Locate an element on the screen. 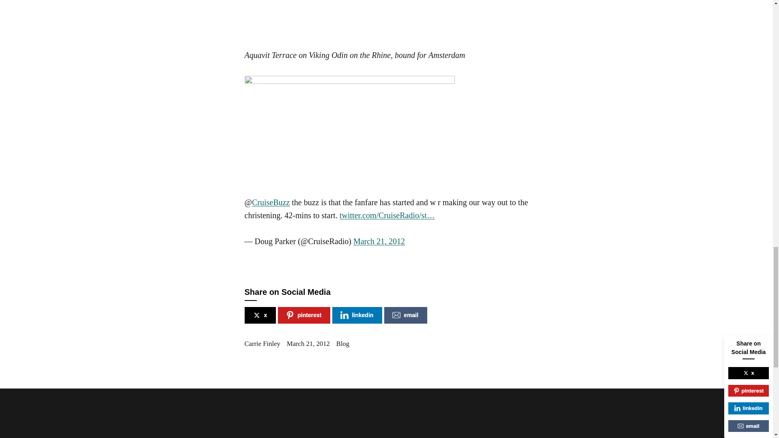 This screenshot has height=438, width=779. Blog is located at coordinates (342, 344).